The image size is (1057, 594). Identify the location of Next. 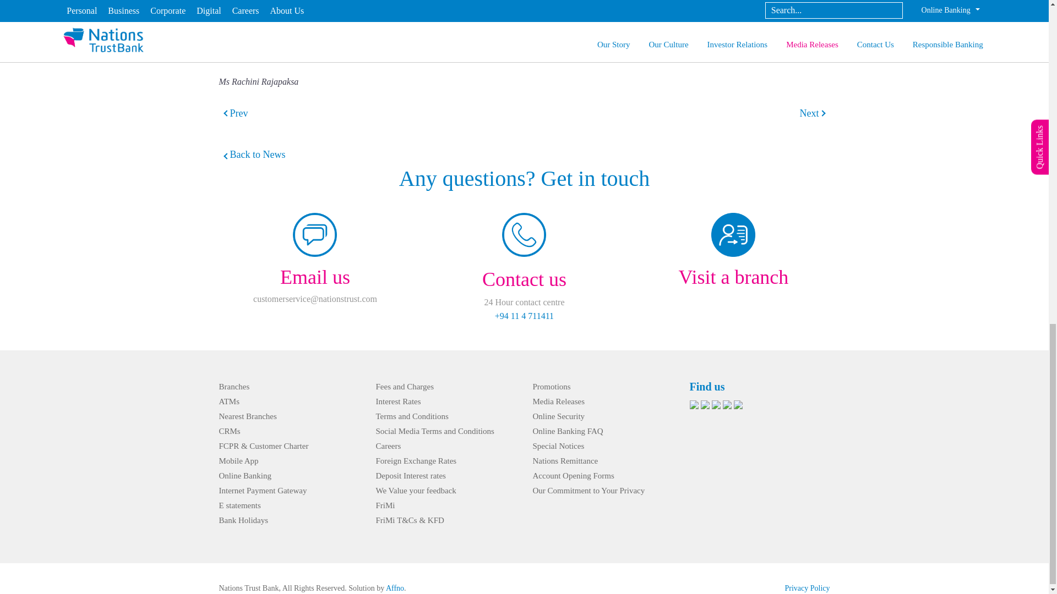
(809, 113).